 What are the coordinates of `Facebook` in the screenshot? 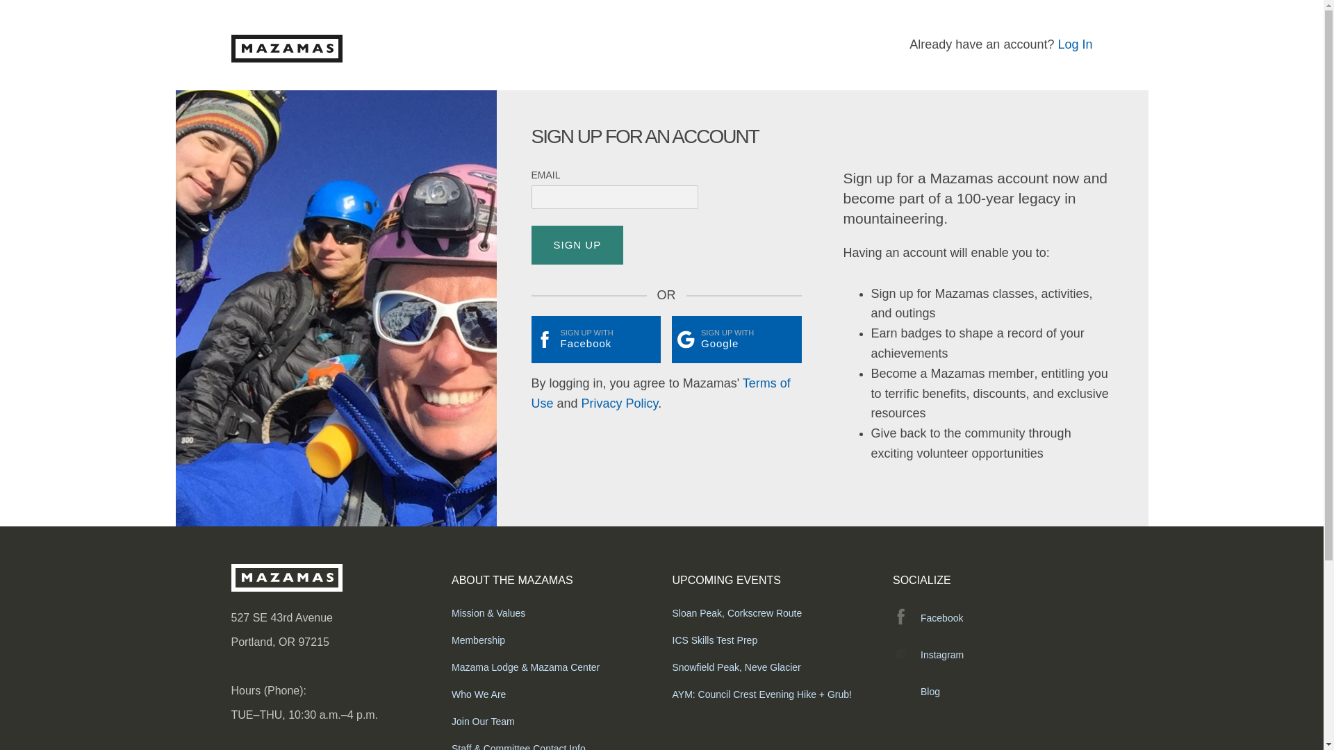 It's located at (992, 618).